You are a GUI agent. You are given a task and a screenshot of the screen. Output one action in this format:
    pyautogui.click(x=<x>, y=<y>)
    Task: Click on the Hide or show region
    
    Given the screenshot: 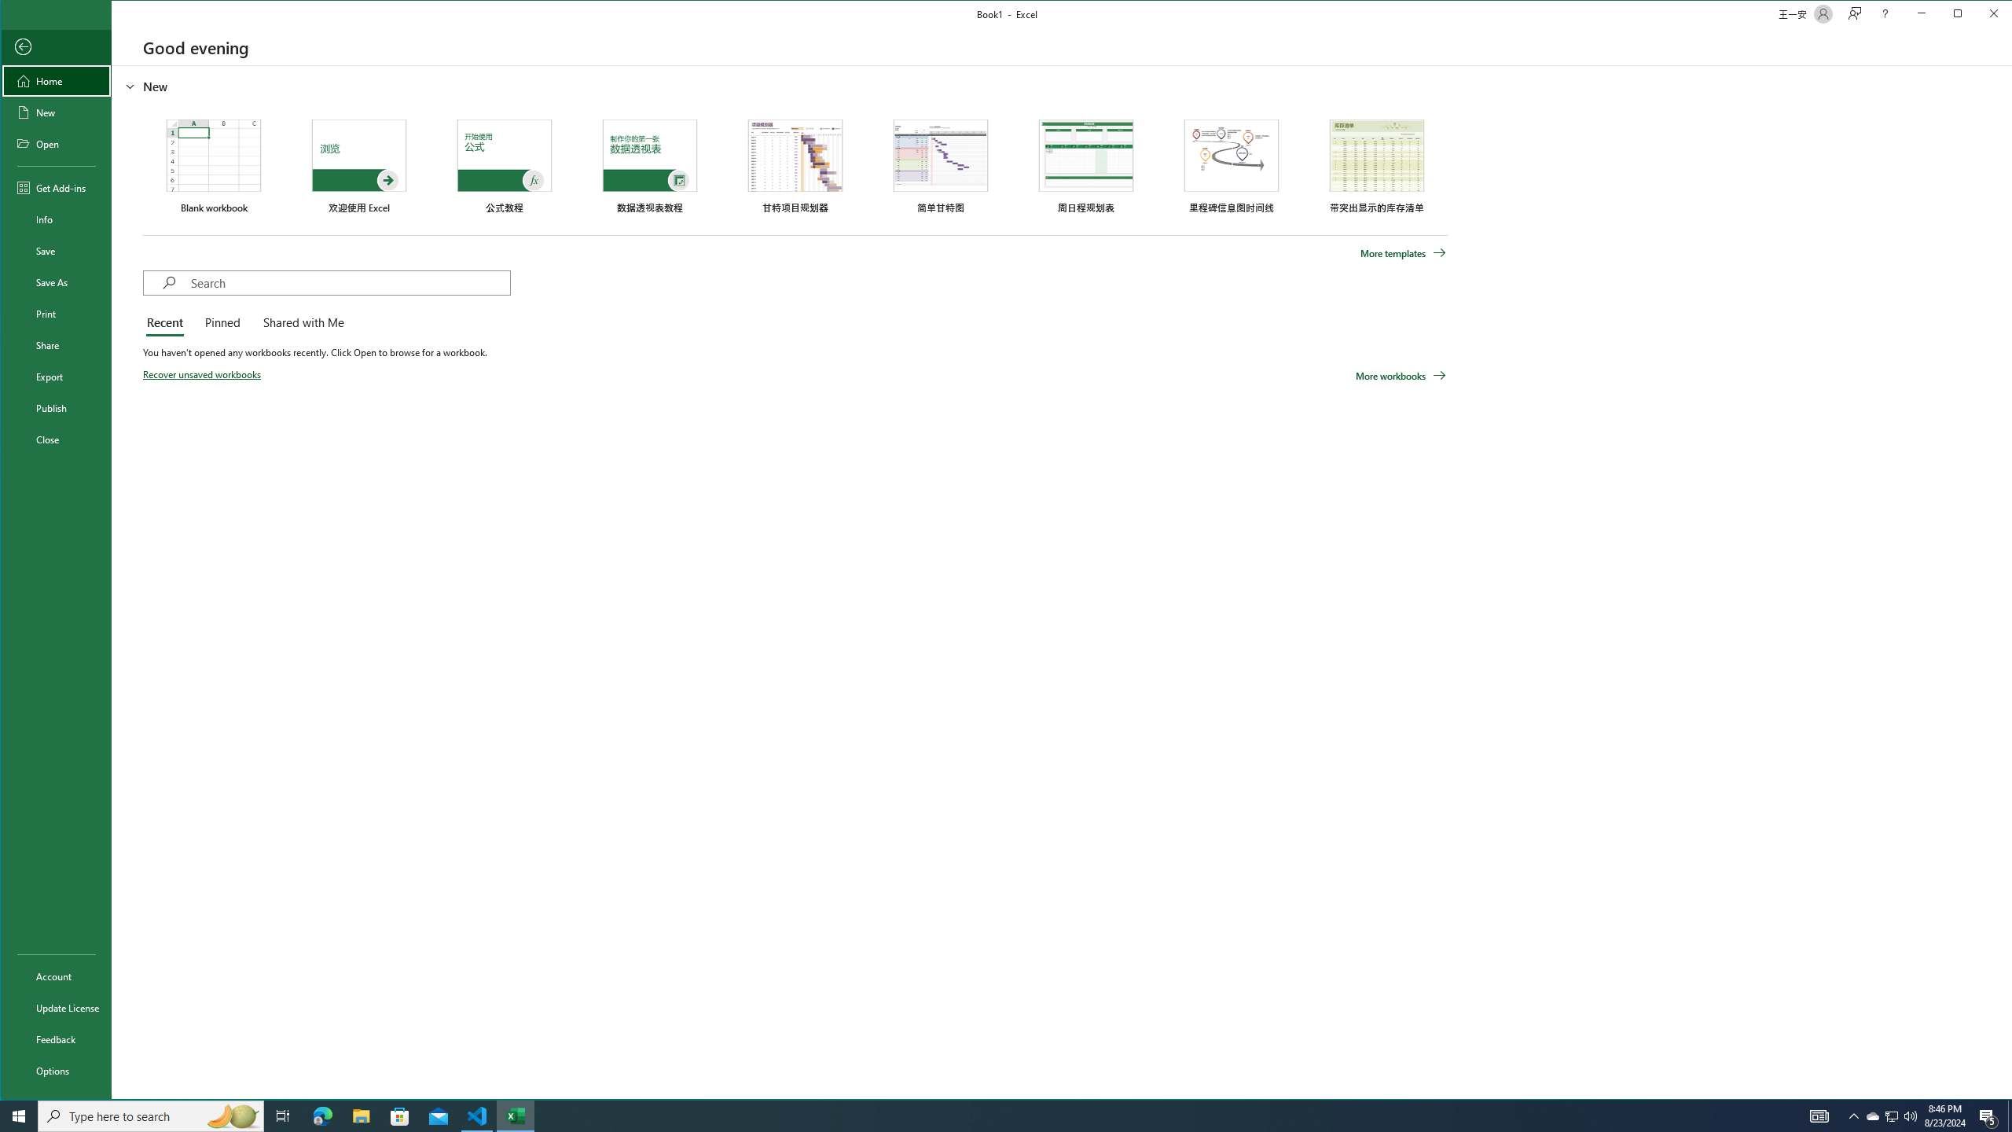 What is the action you would take?
    pyautogui.click(x=130, y=86)
    